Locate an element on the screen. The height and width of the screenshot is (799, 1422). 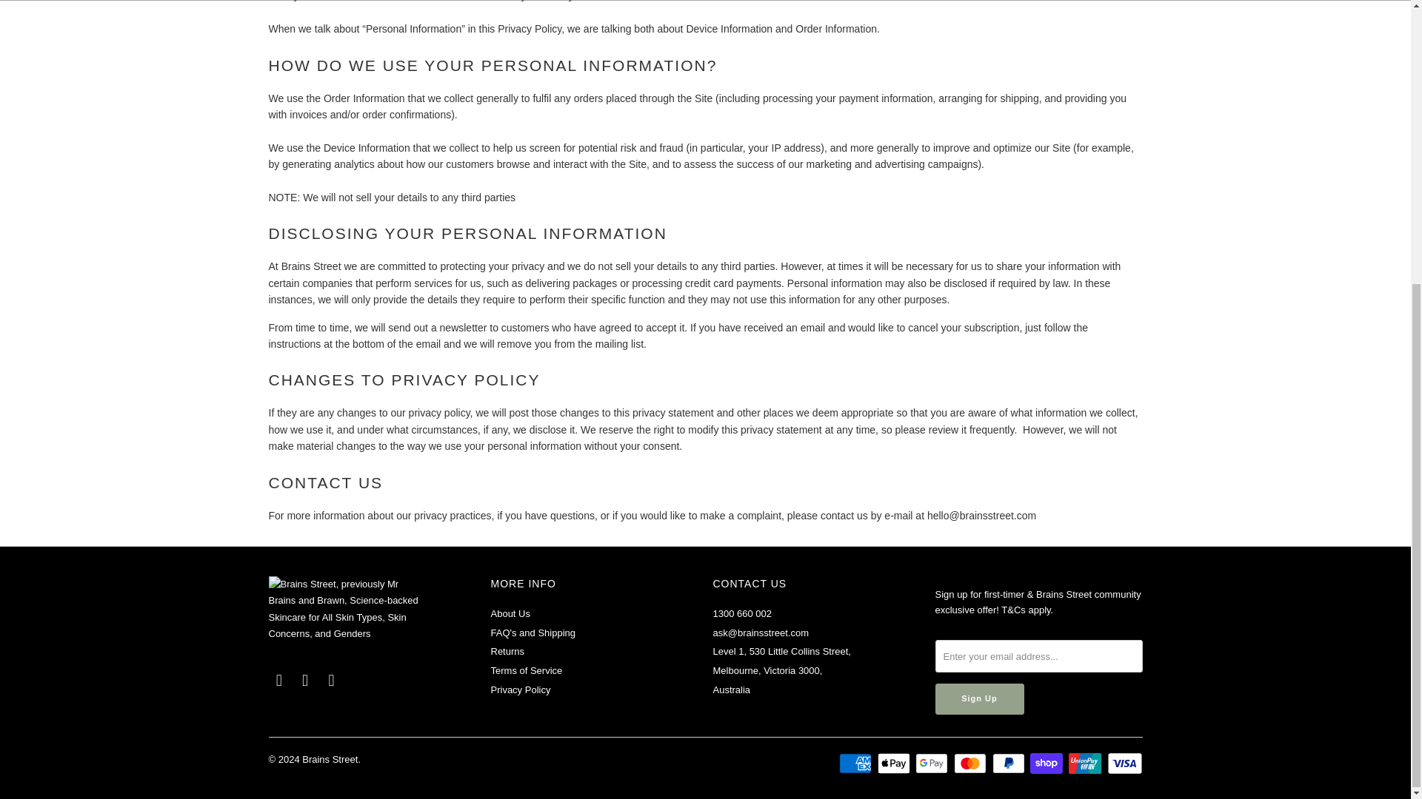
Union Pay is located at coordinates (1086, 763).